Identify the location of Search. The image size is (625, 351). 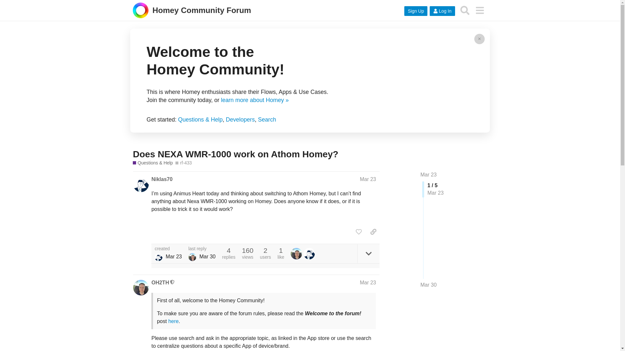
(267, 120).